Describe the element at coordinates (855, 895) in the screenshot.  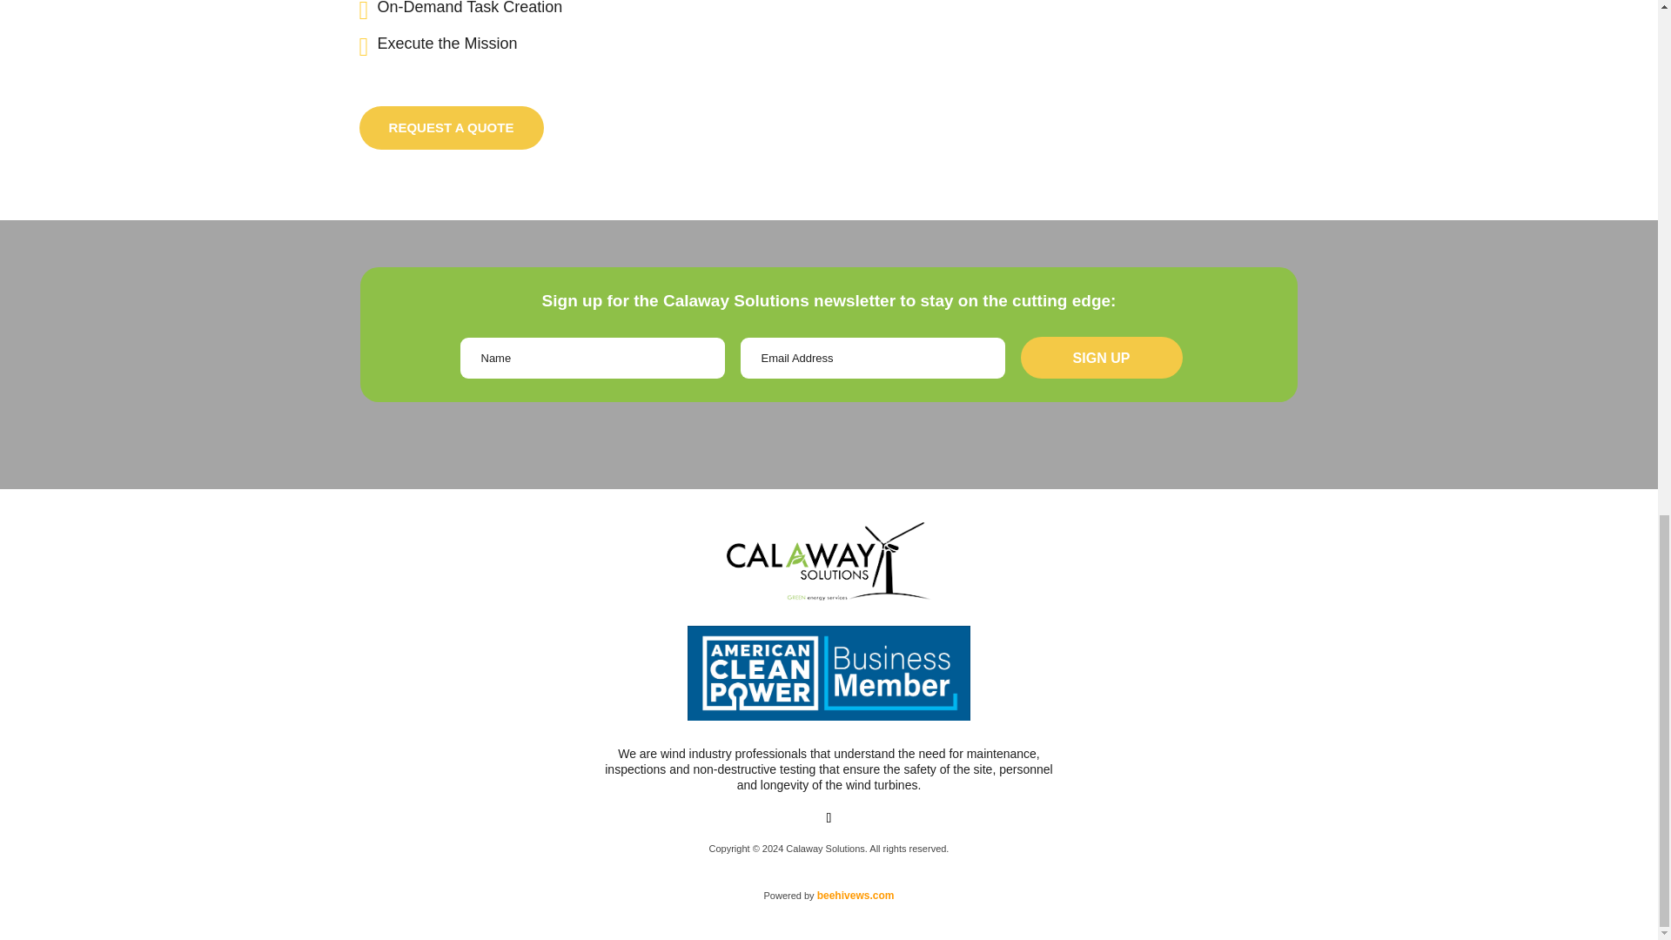
I see `beehivews.com` at that location.